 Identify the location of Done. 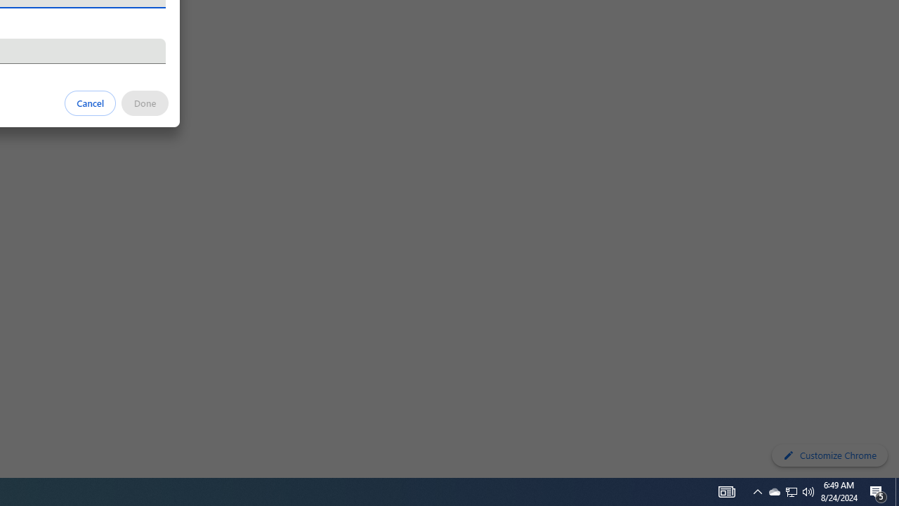
(145, 103).